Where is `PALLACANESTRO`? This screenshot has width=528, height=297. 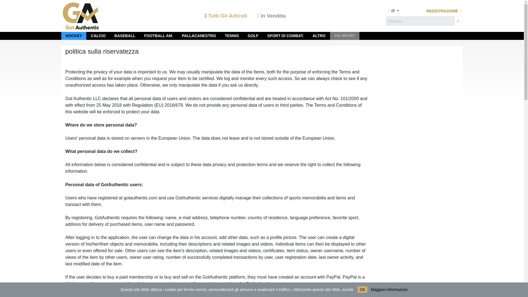
PALLACANESTRO is located at coordinates (199, 36).